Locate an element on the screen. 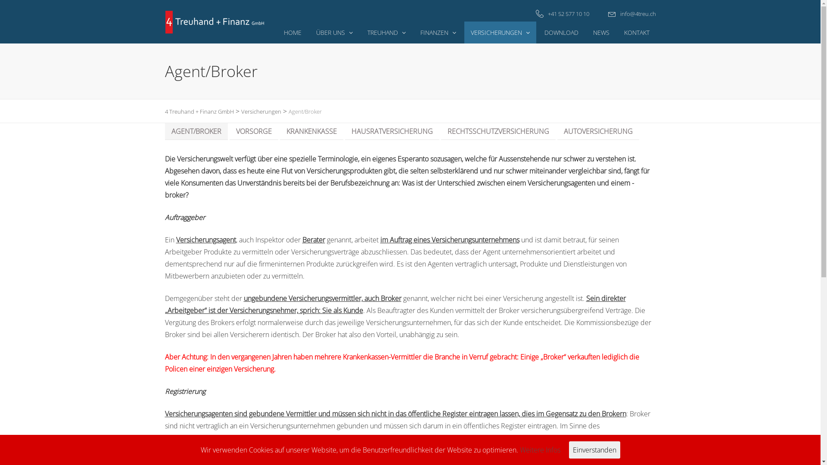 Image resolution: width=827 pixels, height=465 pixels. NEWS is located at coordinates (601, 33).